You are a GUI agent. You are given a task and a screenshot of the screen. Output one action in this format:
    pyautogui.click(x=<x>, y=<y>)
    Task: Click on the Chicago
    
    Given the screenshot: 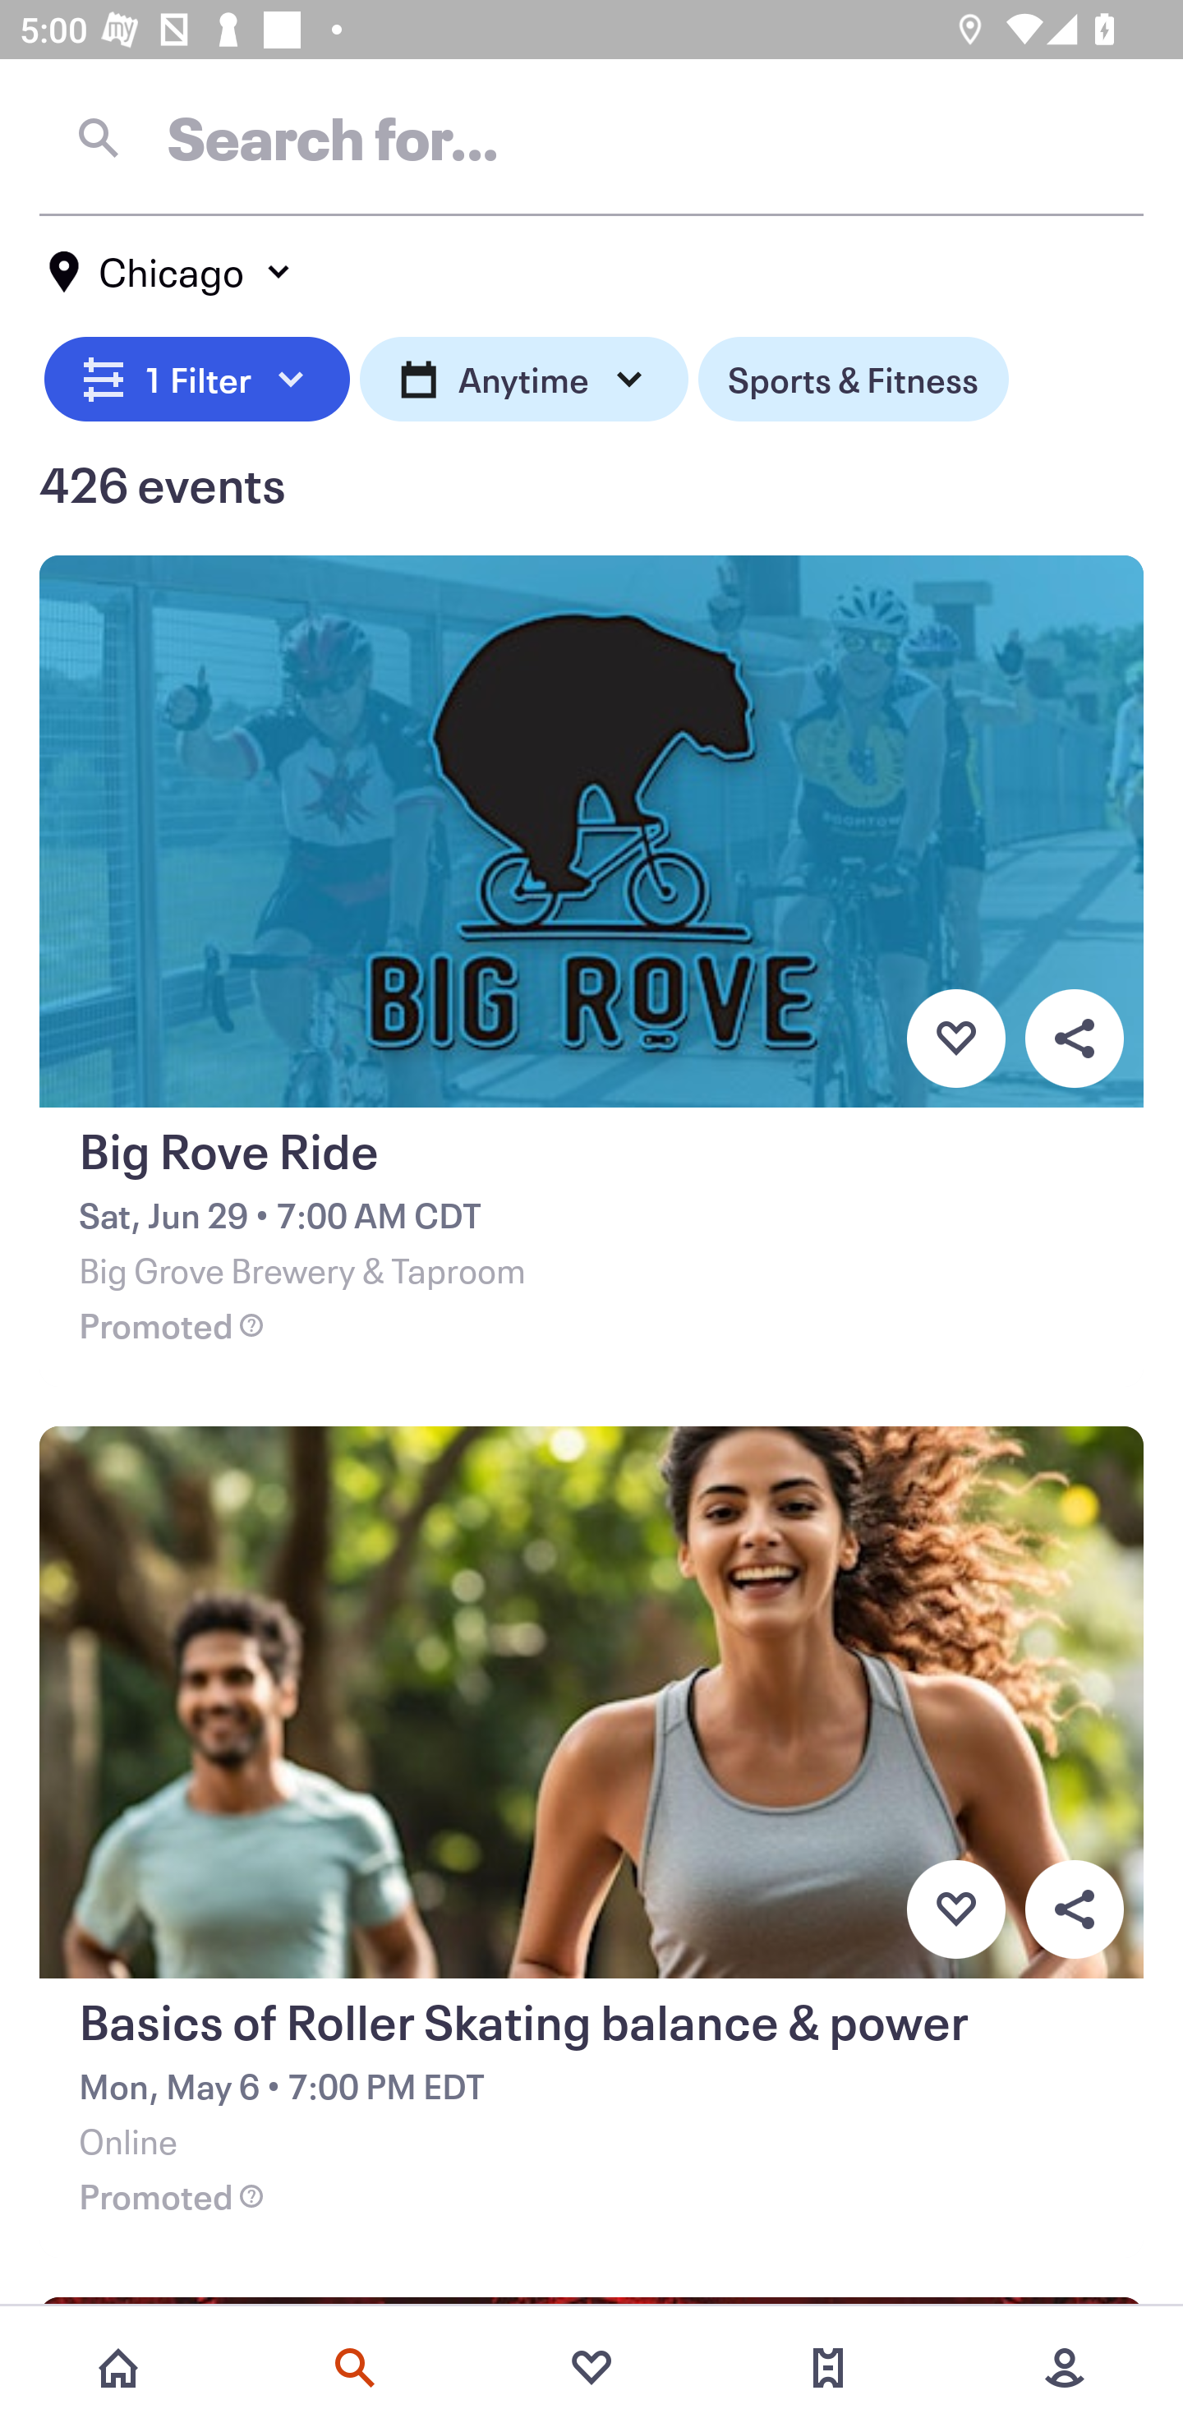 What is the action you would take?
    pyautogui.click(x=171, y=272)
    